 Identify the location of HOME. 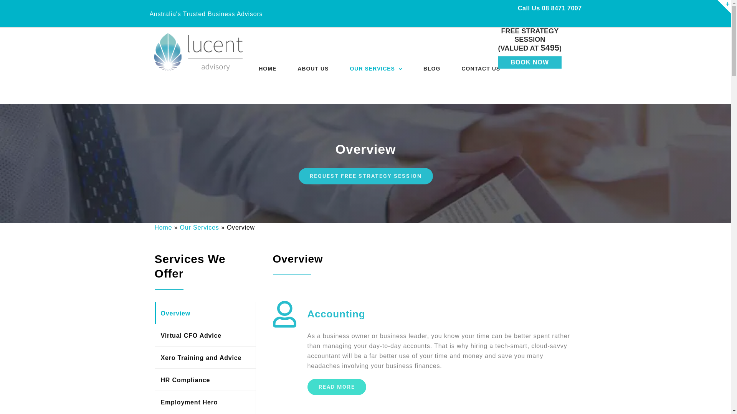
(268, 69).